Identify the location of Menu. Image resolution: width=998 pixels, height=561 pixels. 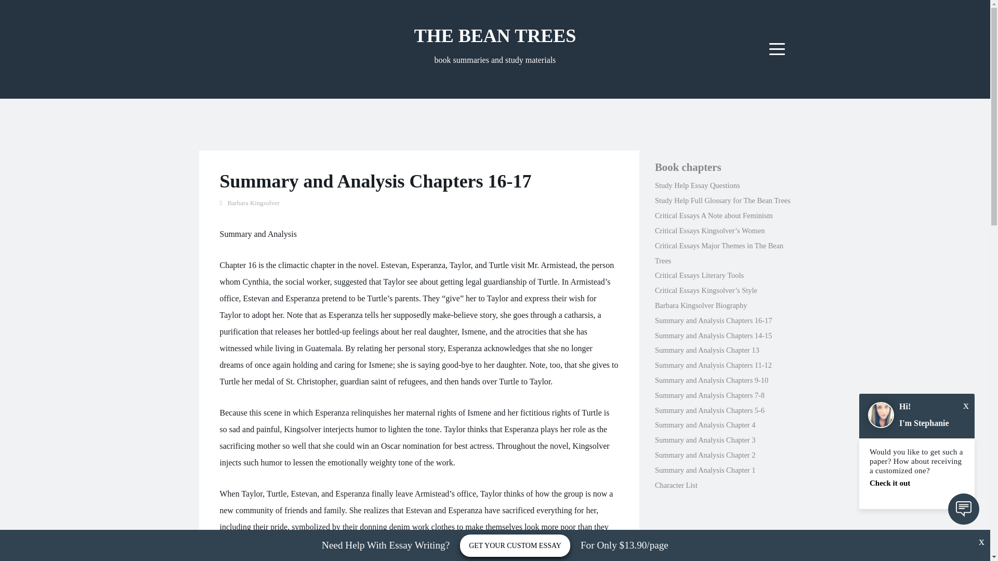
(777, 49).